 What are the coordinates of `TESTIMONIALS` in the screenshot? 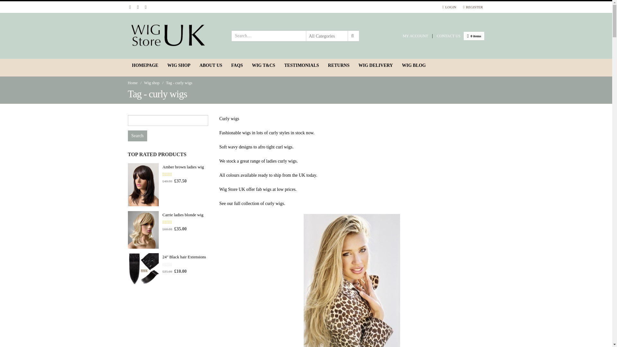 It's located at (301, 65).